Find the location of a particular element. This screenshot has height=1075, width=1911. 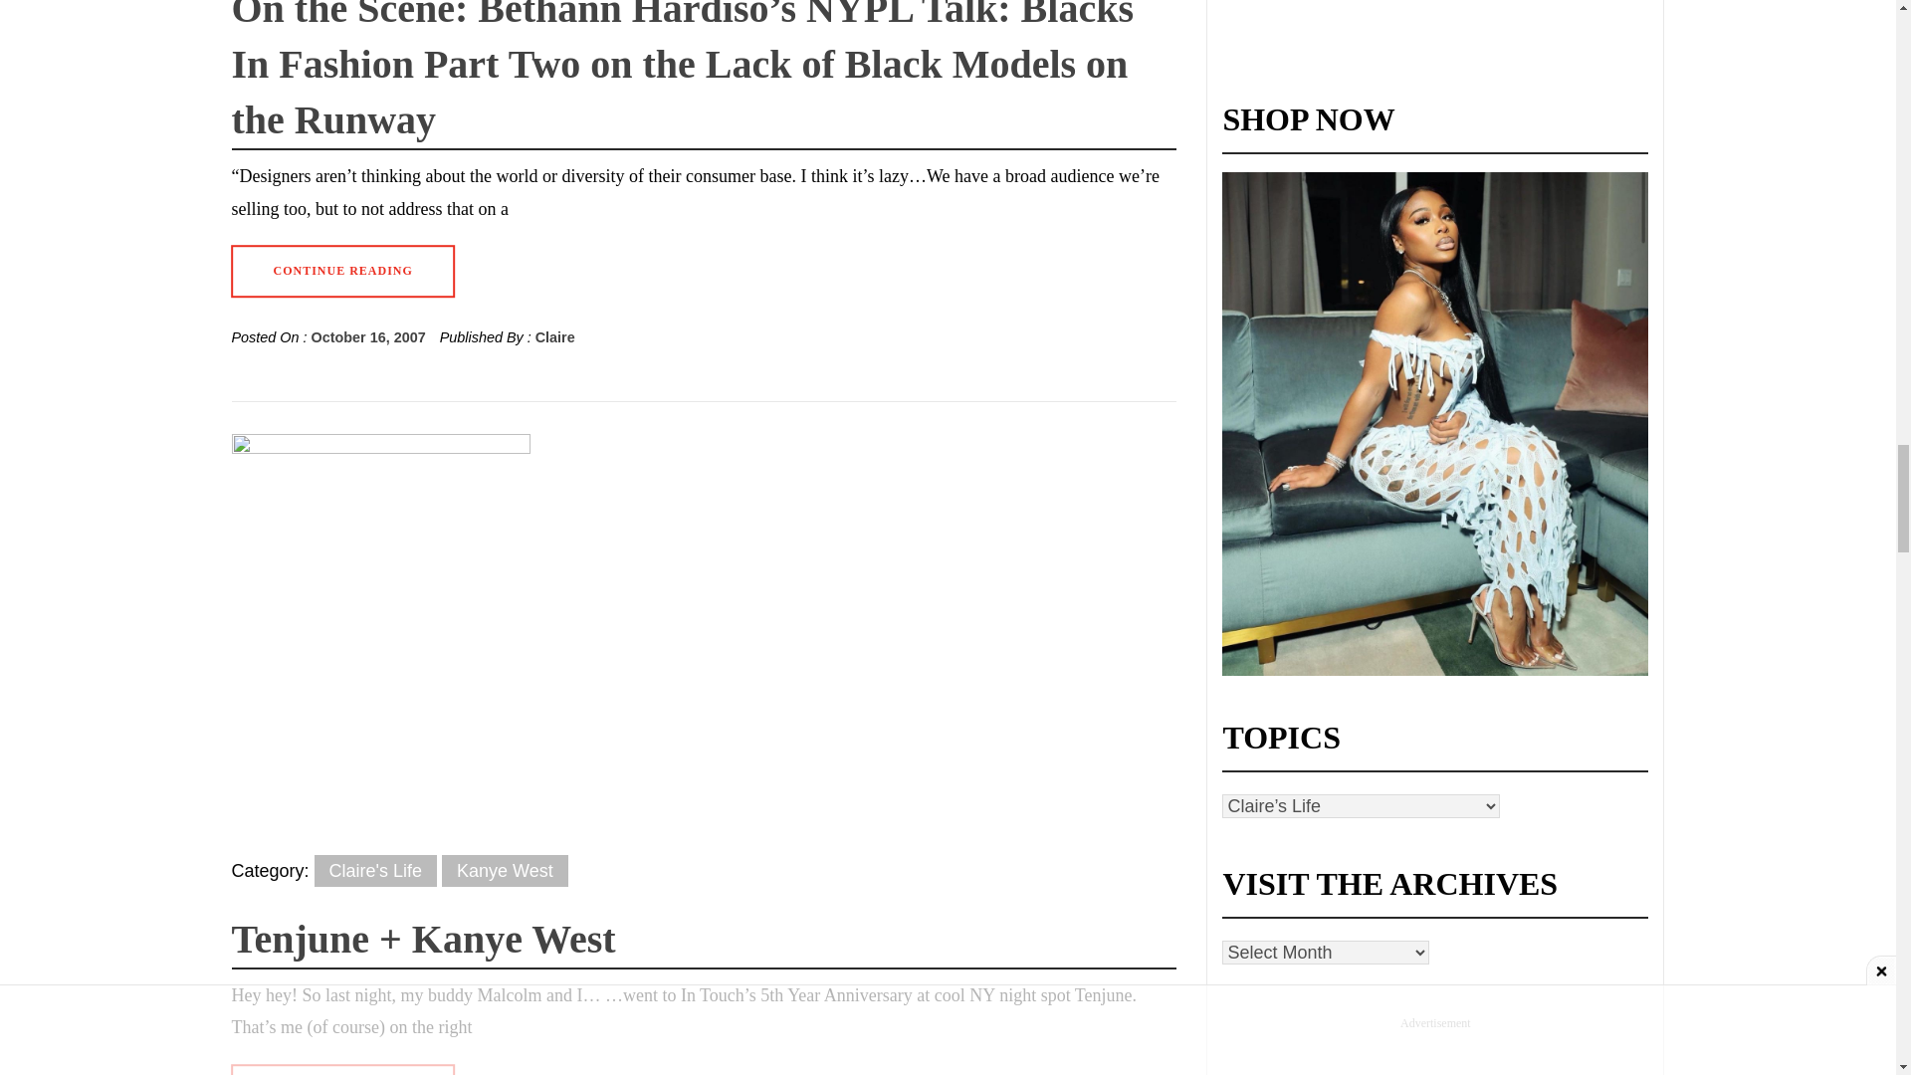

3rd party ad content is located at coordinates (1435, 1052).